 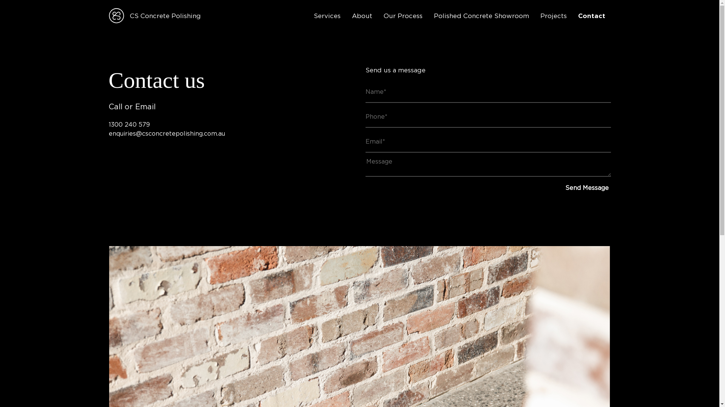 I want to click on Our Process, so click(x=403, y=16).